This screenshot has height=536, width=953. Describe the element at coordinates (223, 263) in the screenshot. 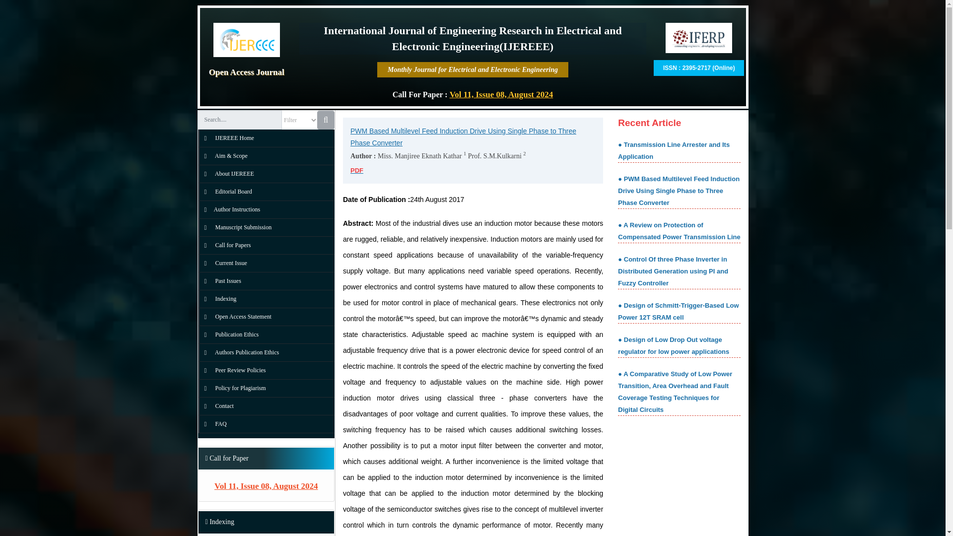

I see `Current Issue` at that location.